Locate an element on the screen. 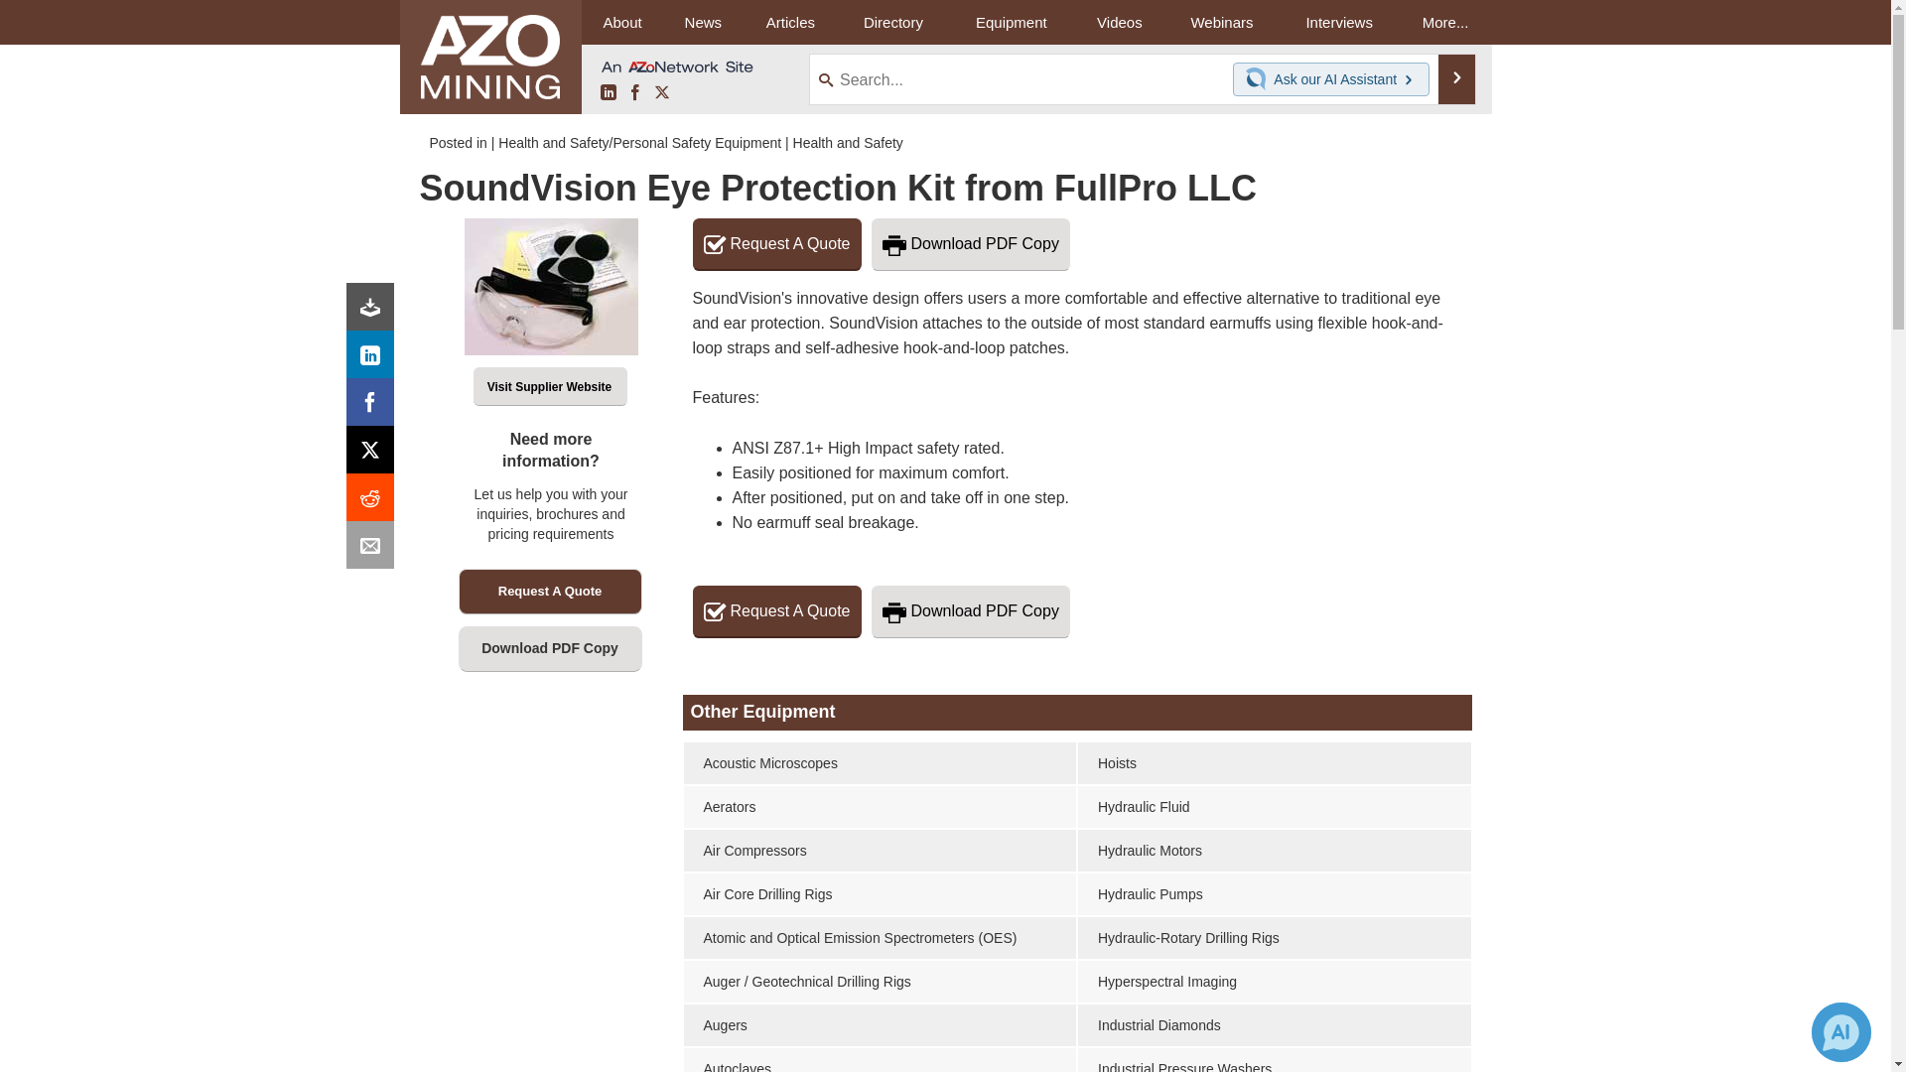 The image size is (1906, 1072). Chat with our AI Assistant Ask our AI Assistant is located at coordinates (1331, 79).